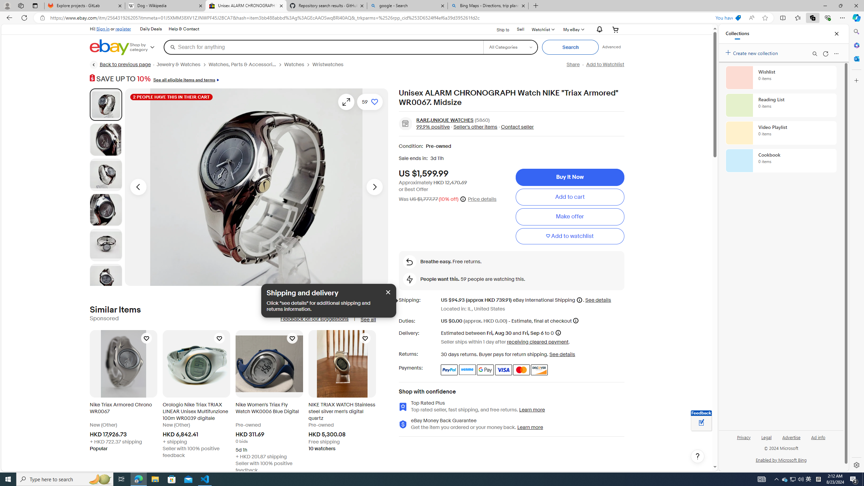 This screenshot has width=864, height=486. I want to click on What does this price mean?, so click(463, 199).